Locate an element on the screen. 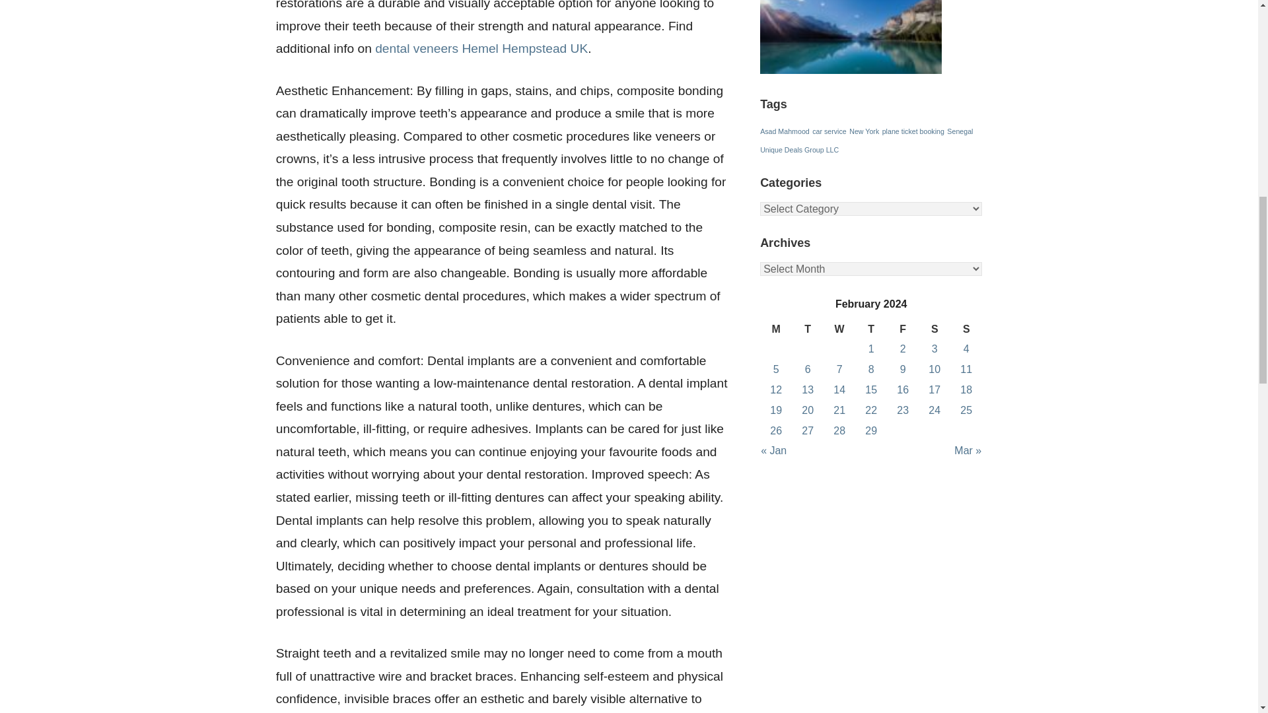 The width and height of the screenshot is (1268, 713). Tuesday is located at coordinates (807, 329).